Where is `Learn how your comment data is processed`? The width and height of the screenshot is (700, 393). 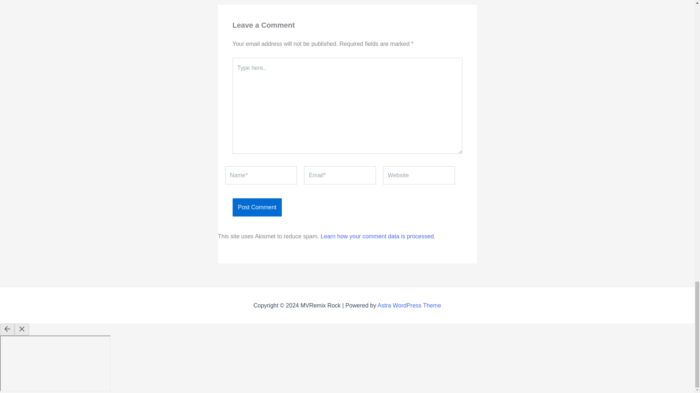 Learn how your comment data is processed is located at coordinates (377, 236).